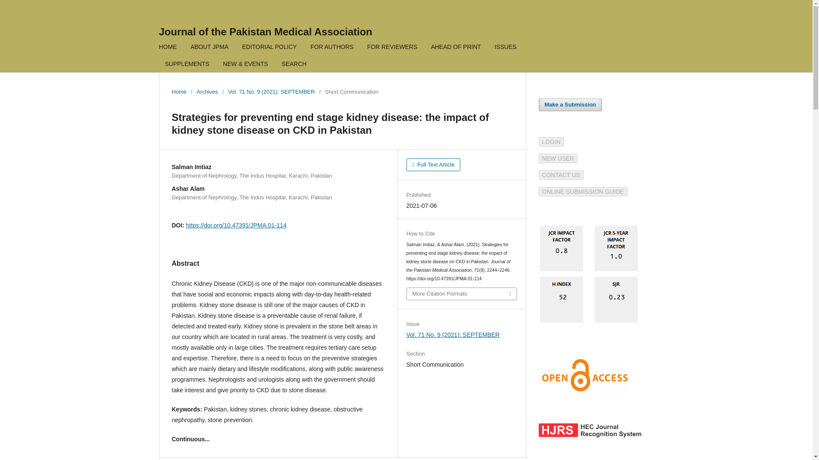  Describe the element at coordinates (209, 48) in the screenshot. I see `ABOUT JPMA` at that location.